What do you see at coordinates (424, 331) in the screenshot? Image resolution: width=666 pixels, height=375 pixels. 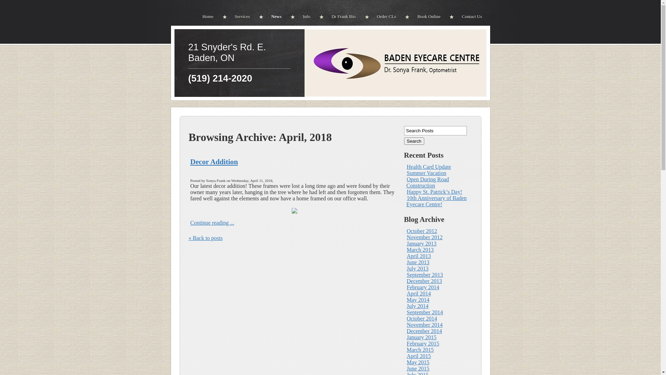 I see `December 2014` at bounding box center [424, 331].